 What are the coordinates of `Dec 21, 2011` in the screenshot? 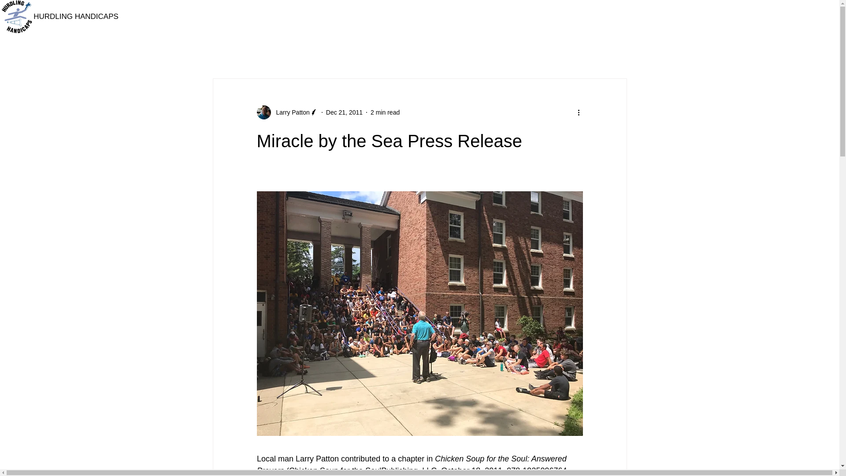 It's located at (344, 112).